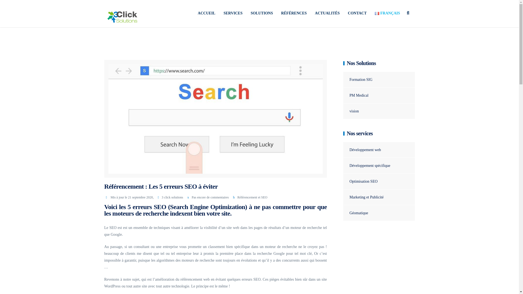  I want to click on ACCUEIL, so click(206, 13).